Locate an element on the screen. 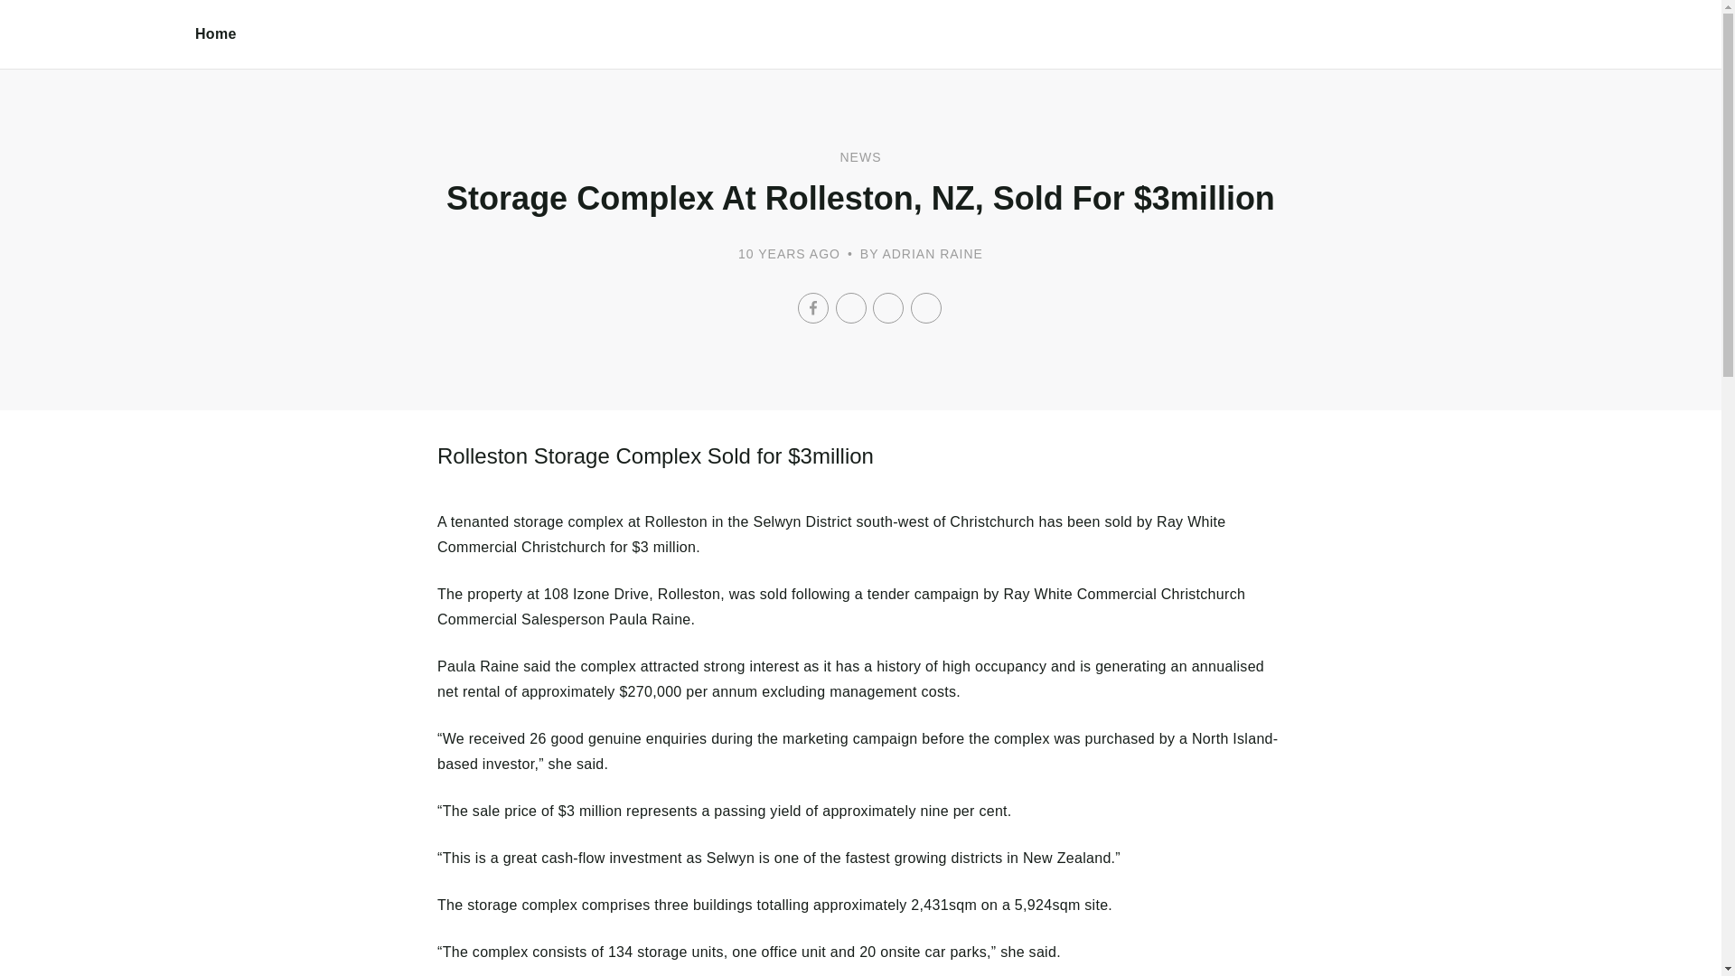  Twitter is located at coordinates (849, 307).